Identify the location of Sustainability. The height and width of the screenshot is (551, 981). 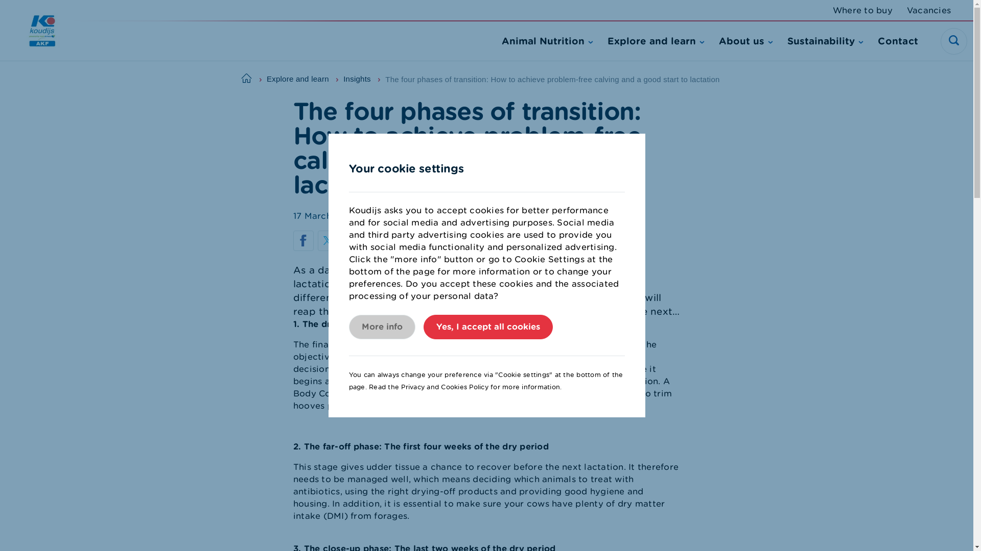
(825, 41).